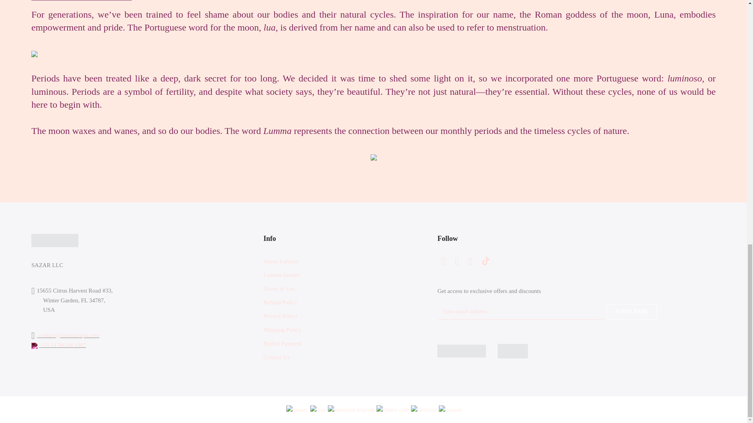 The image size is (753, 423). Describe the element at coordinates (280, 302) in the screenshot. I see `Refund Policy` at that location.